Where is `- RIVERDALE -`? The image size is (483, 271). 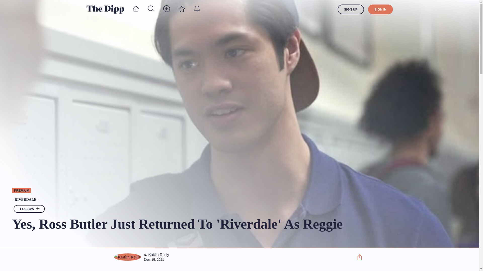
- RIVERDALE - is located at coordinates (180, 199).